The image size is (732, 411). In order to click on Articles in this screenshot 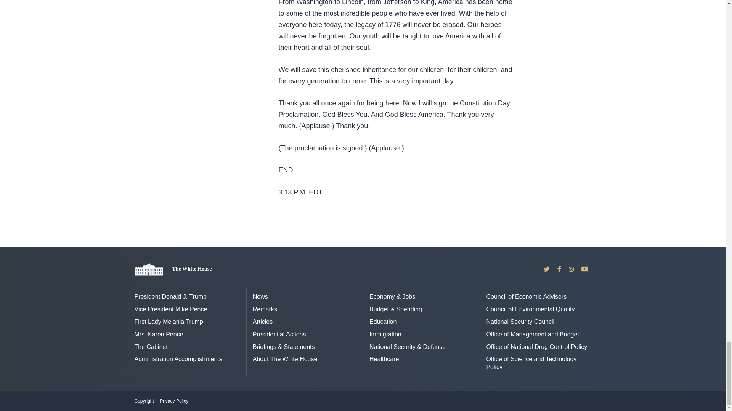, I will do `click(262, 322)`.